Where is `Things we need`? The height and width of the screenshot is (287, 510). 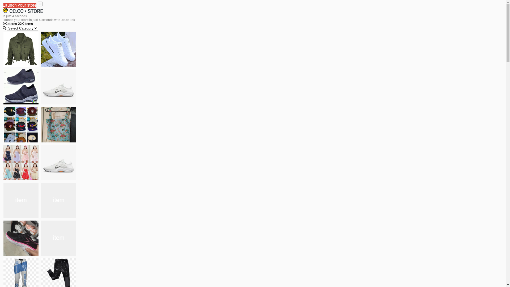
Things we need is located at coordinates (21, 125).